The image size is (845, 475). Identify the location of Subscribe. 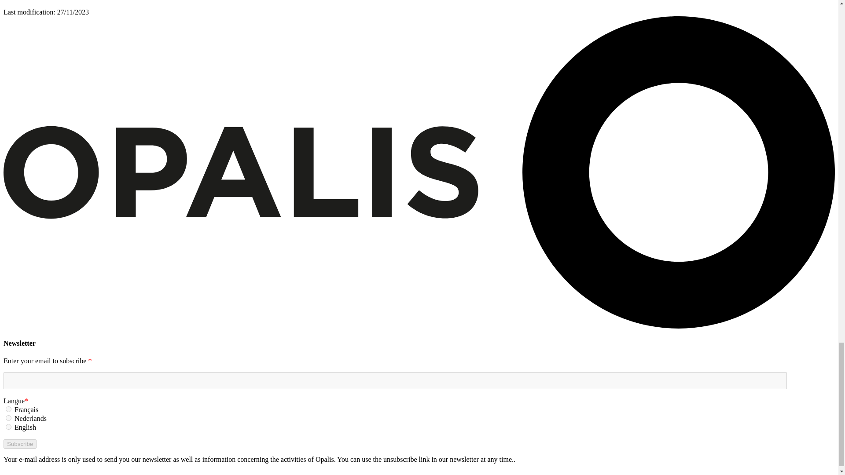
(19, 444).